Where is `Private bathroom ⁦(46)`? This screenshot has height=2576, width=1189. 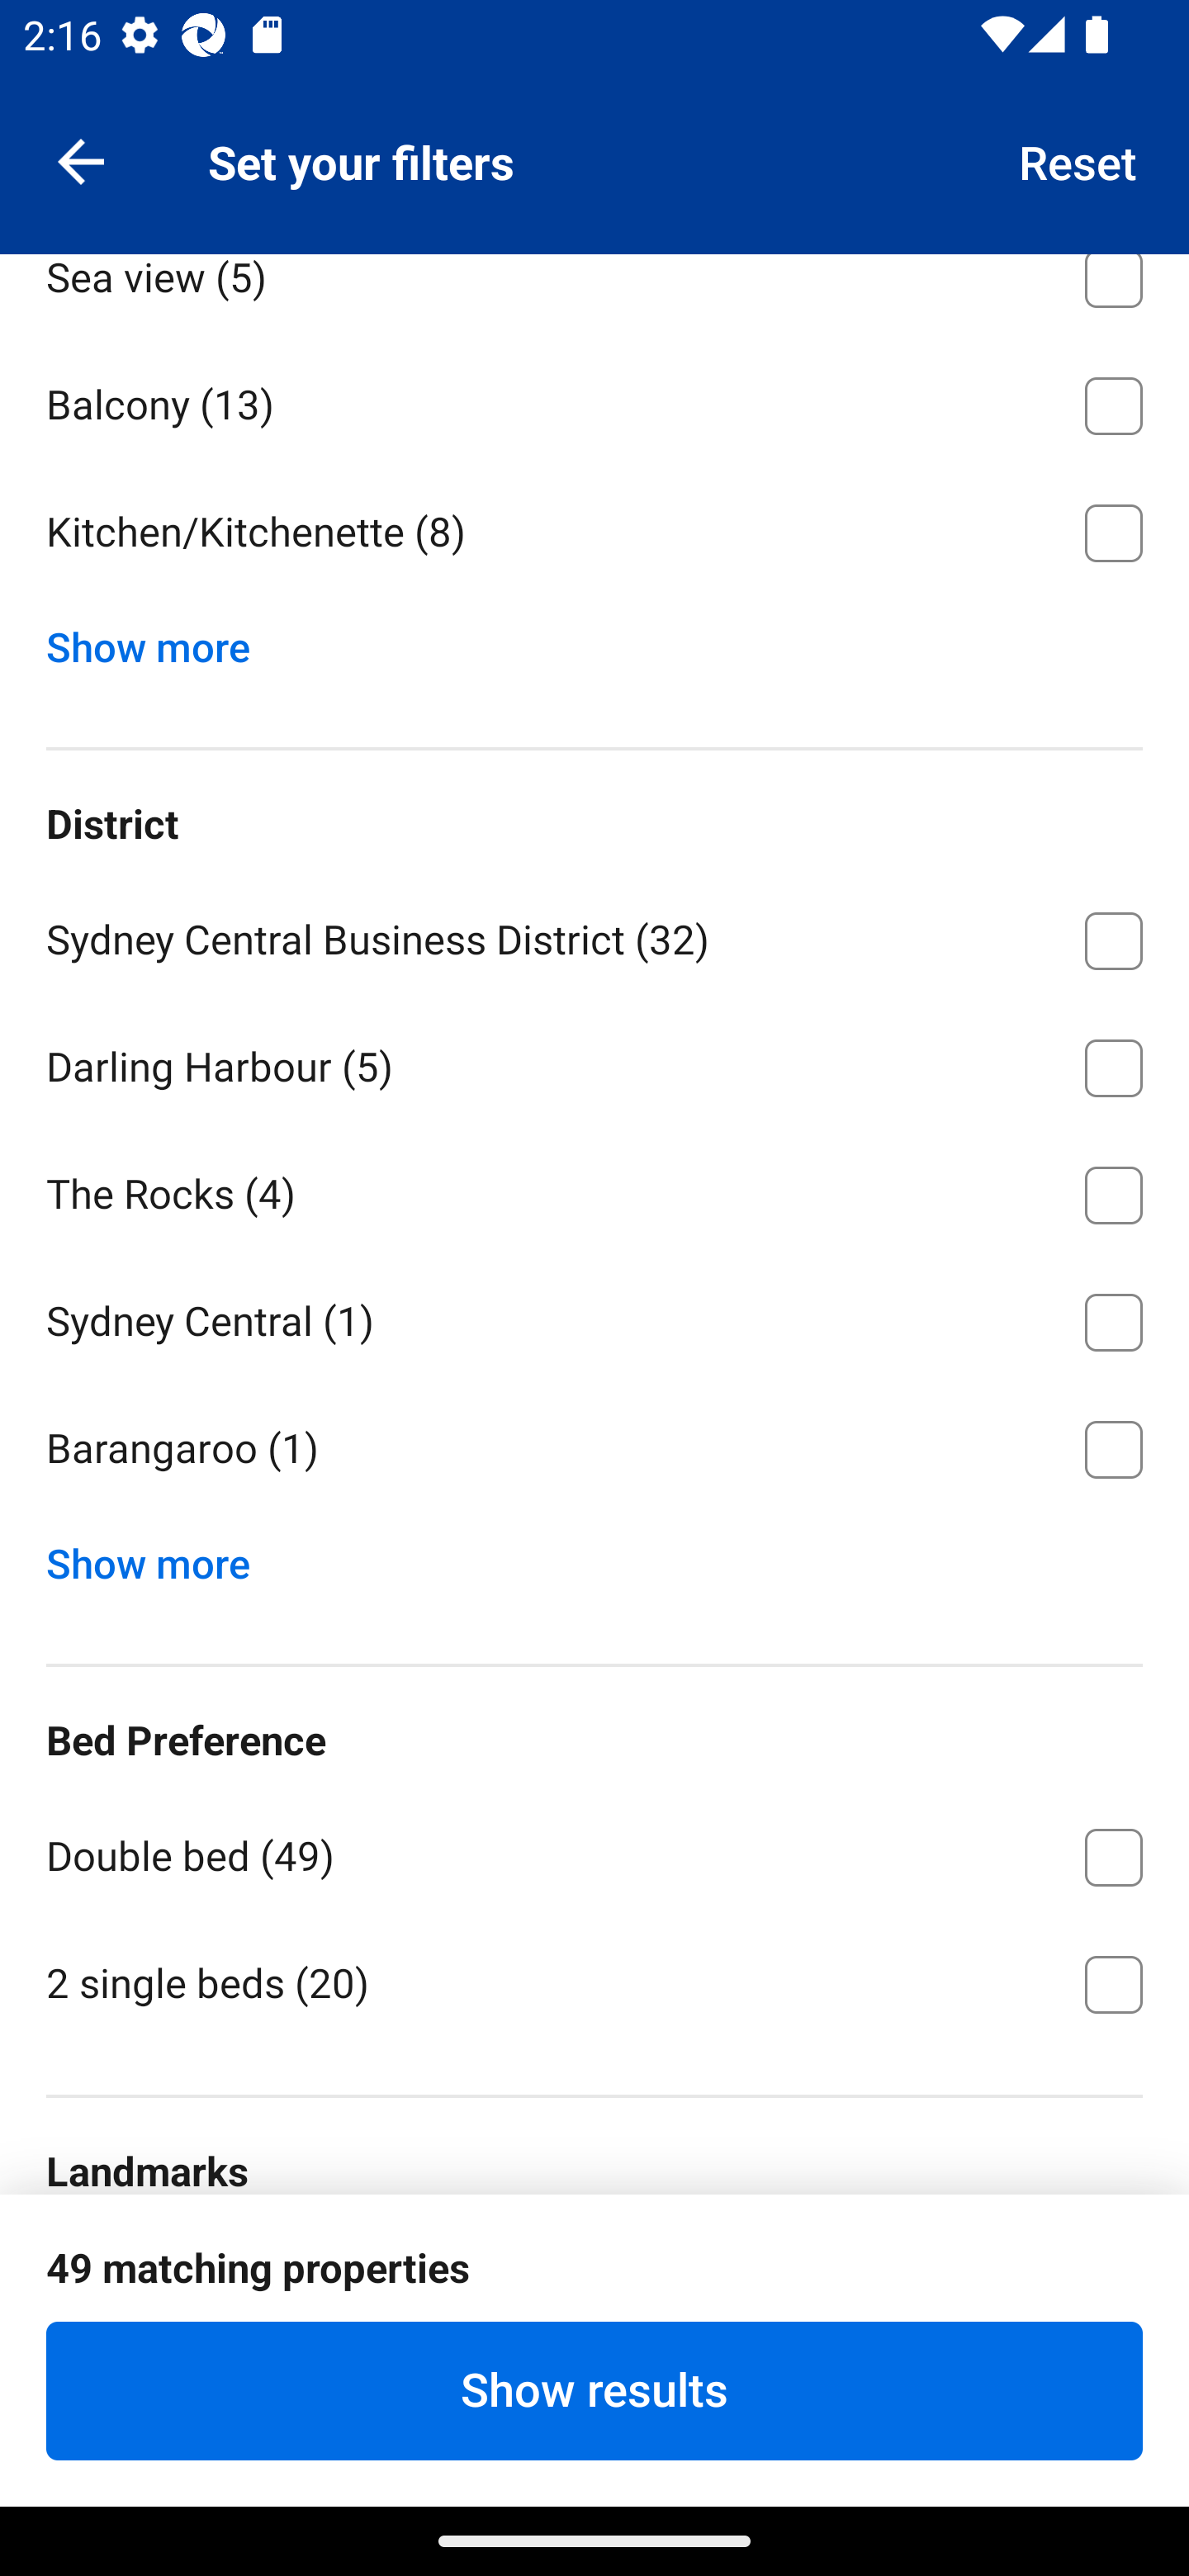 Private bathroom ⁦(46) is located at coordinates (594, 145).